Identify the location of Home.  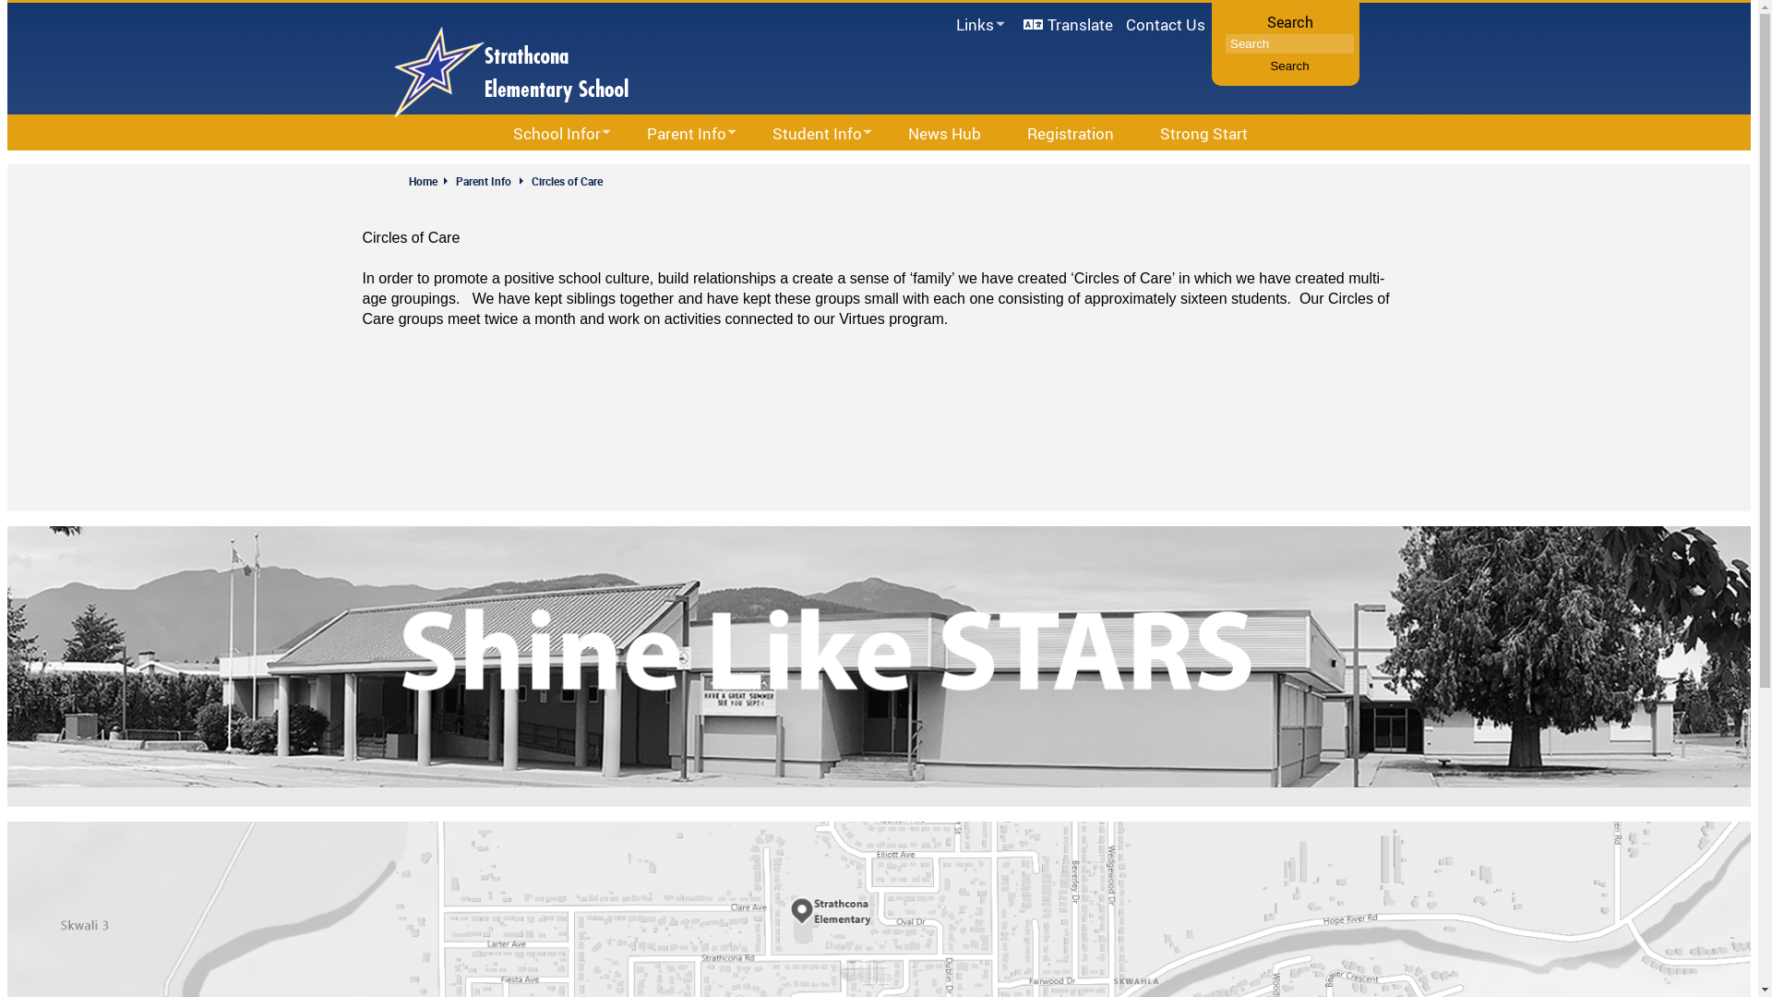
(430, 181).